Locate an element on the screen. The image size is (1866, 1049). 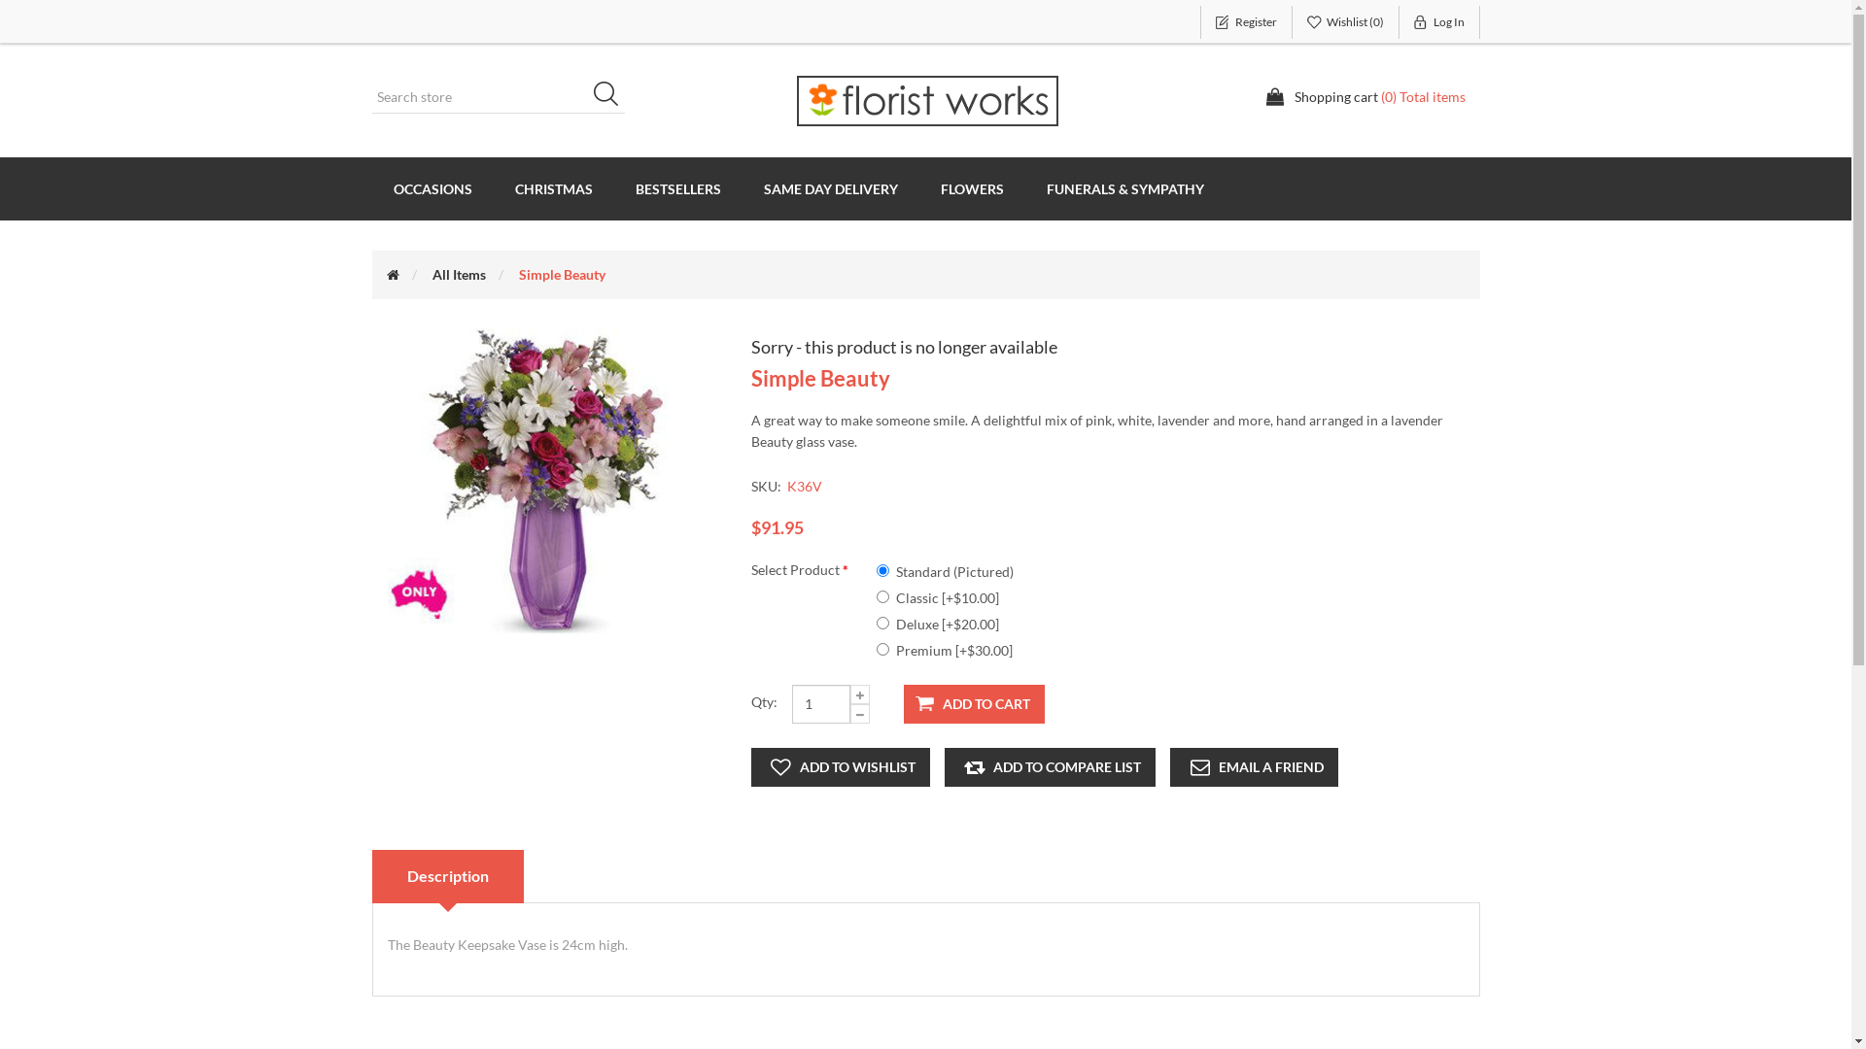
Log In is located at coordinates (1440, 22).